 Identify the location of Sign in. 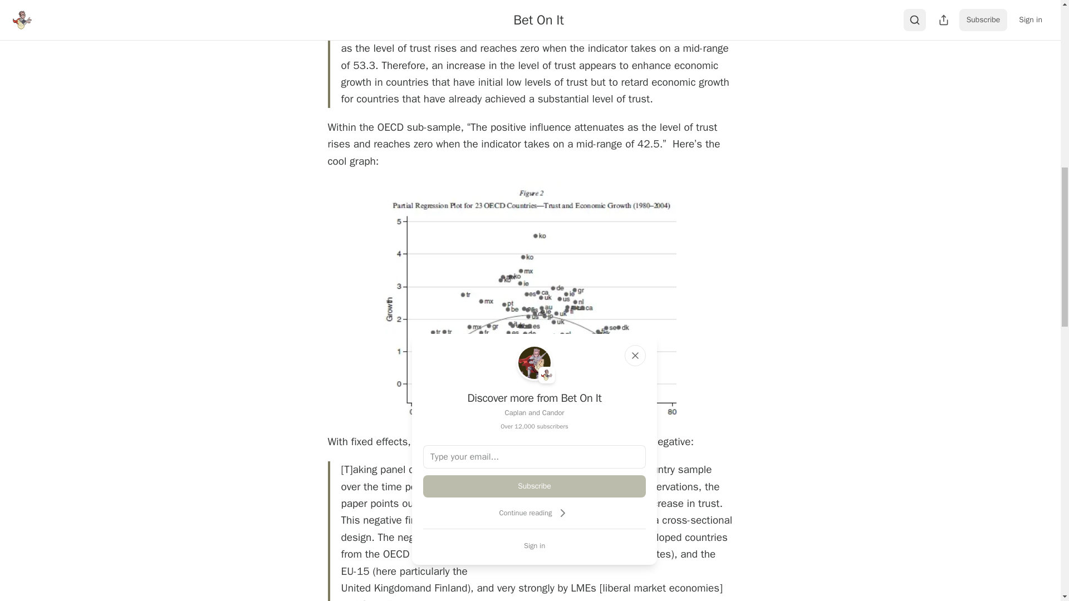
(534, 545).